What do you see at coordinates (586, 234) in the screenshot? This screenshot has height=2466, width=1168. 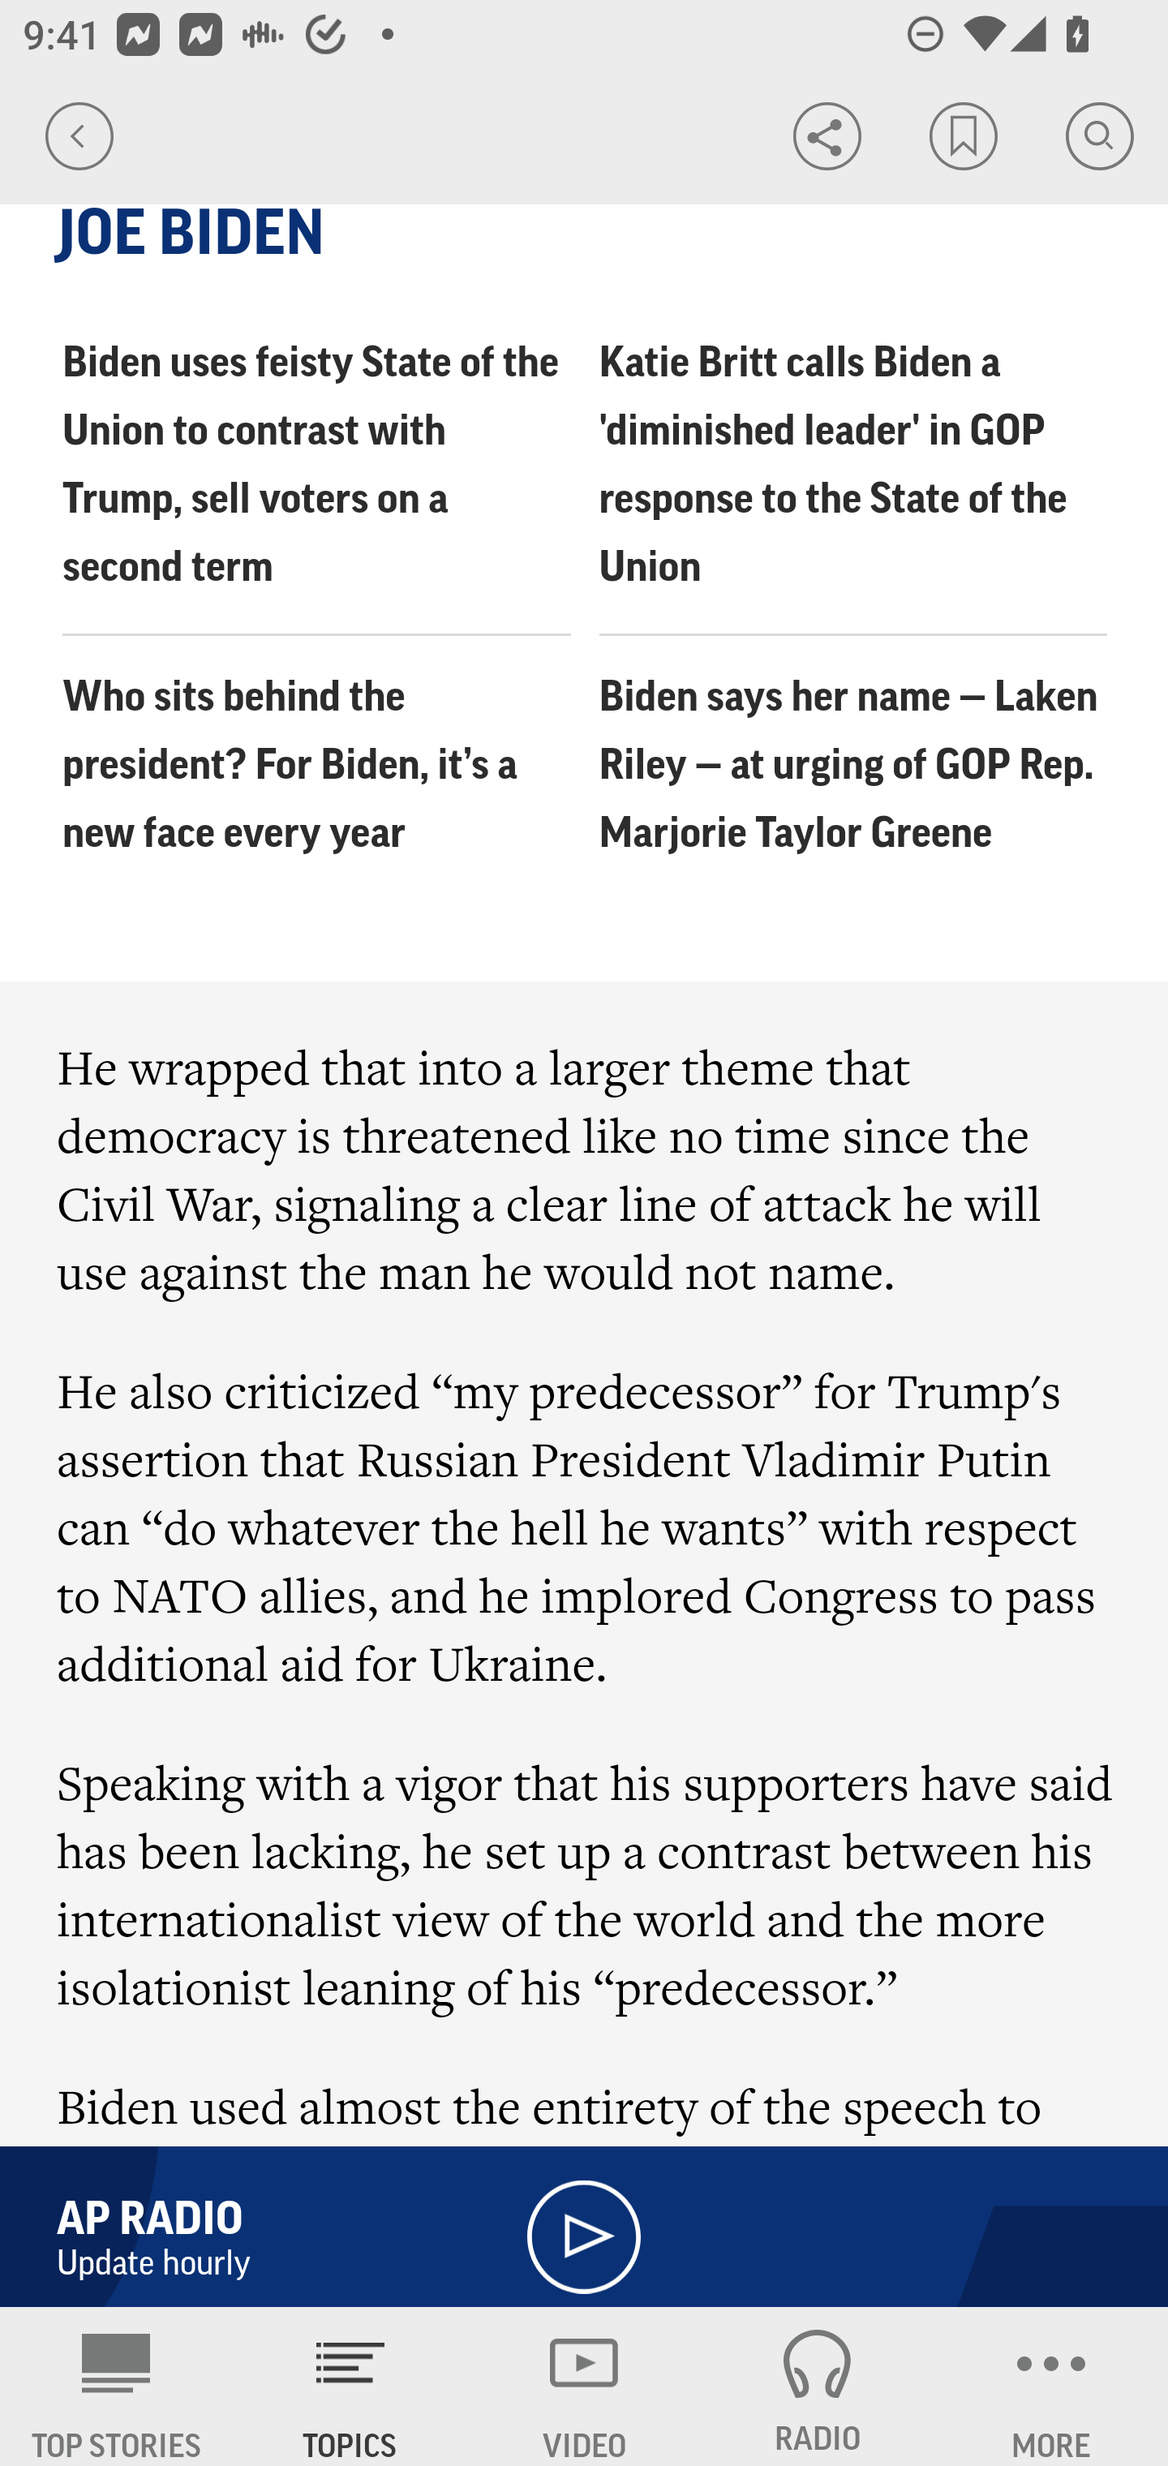 I see `JOE BIDEN` at bounding box center [586, 234].